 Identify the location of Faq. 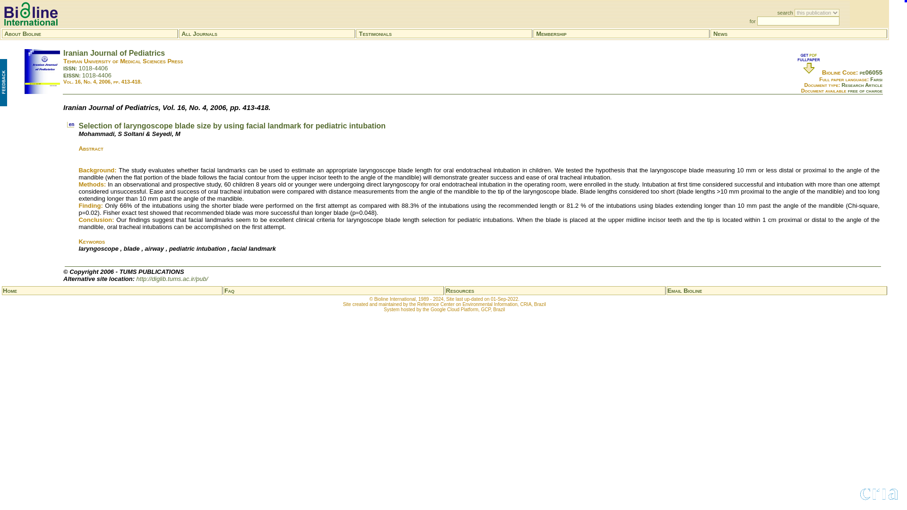
(229, 291).